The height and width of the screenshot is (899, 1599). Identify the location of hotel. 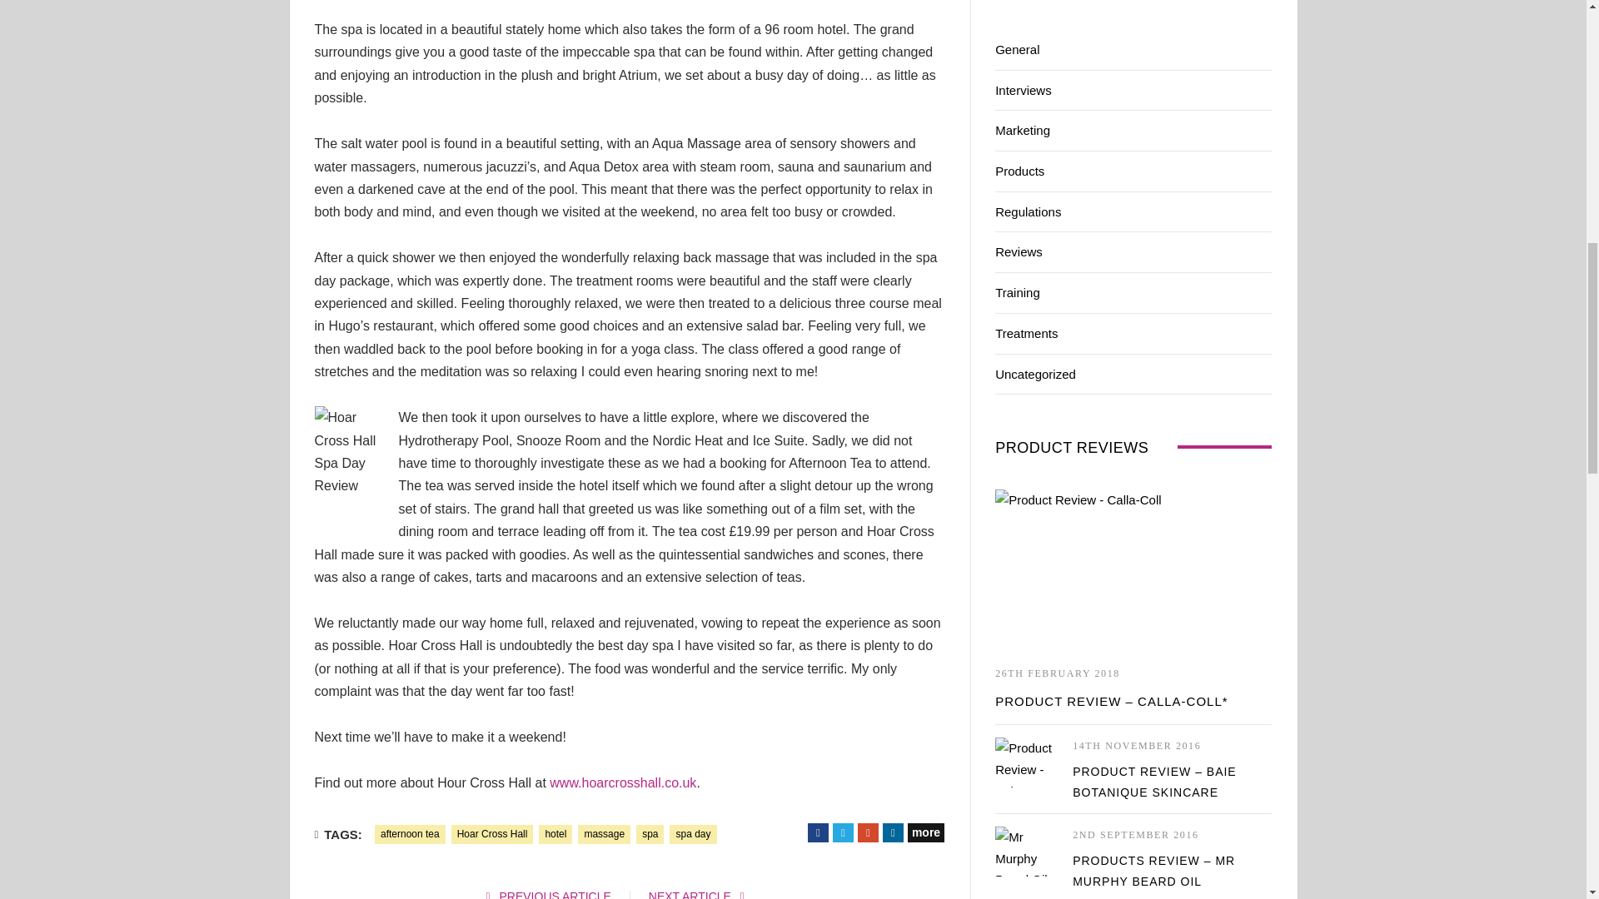
(555, 834).